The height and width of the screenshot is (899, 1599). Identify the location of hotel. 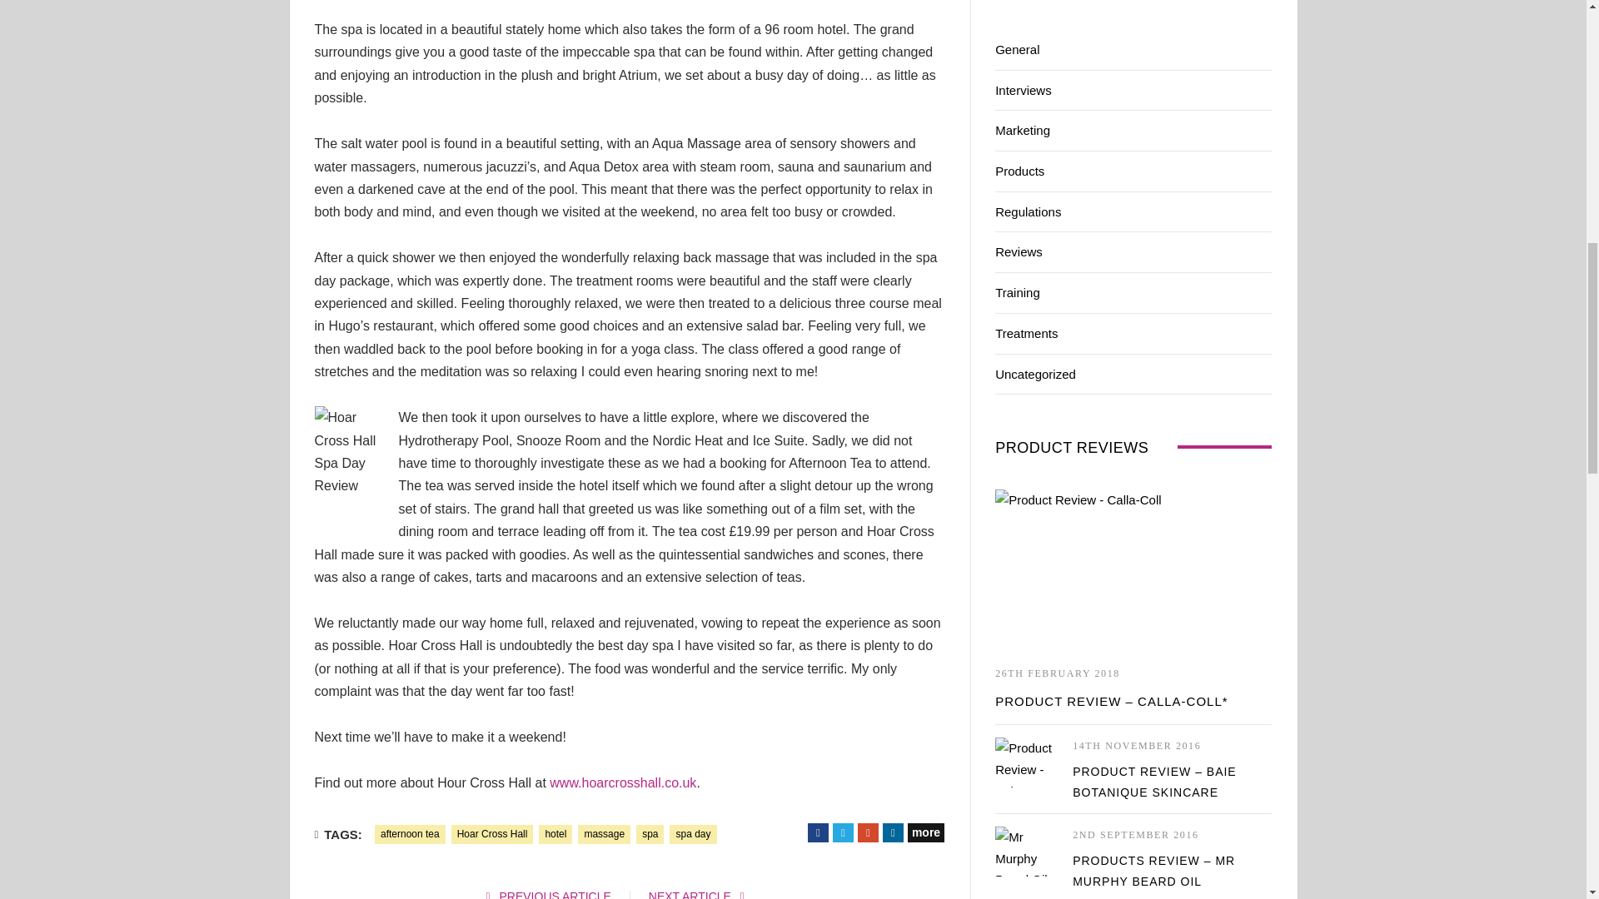
(555, 834).